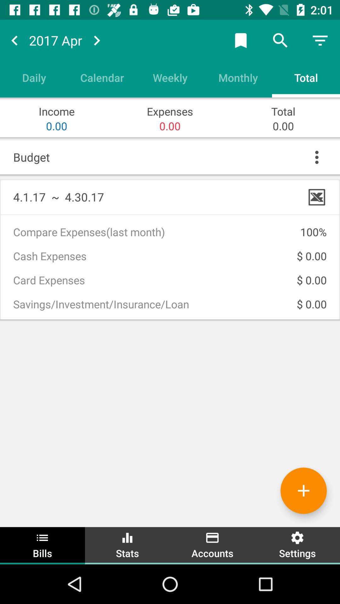 The image size is (340, 604). I want to click on launch item to the left of the weekly icon, so click(102, 77).